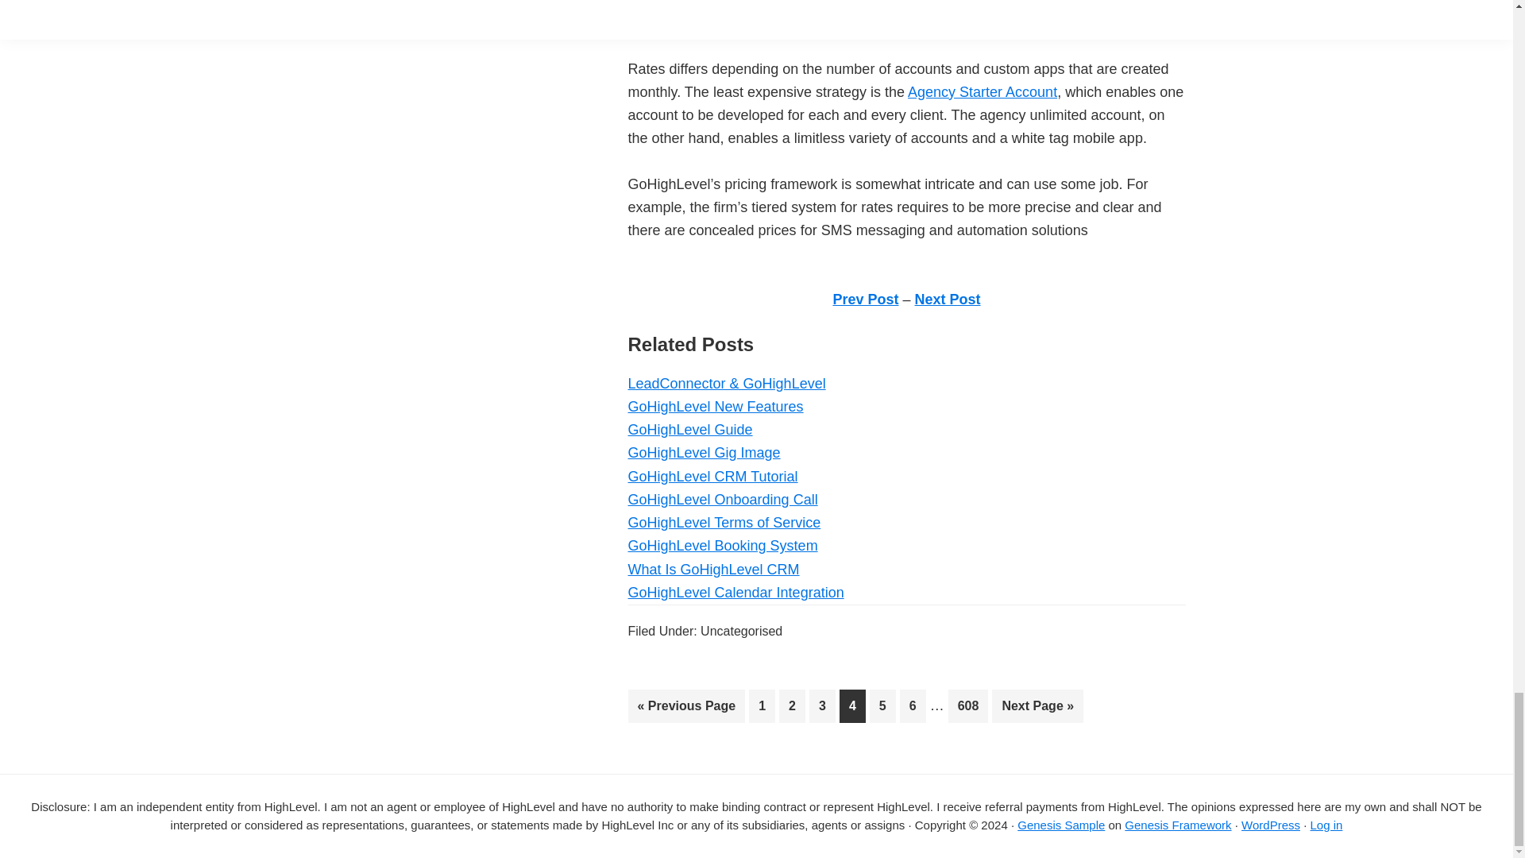 The image size is (1525, 858). Describe the element at coordinates (982, 92) in the screenshot. I see `GoHighLevel CRM Tutorial` at that location.